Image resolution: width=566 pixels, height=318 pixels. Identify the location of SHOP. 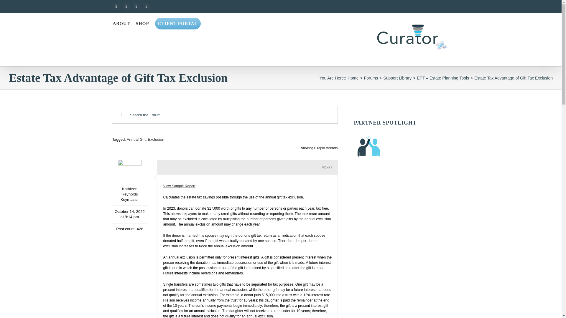
(142, 24).